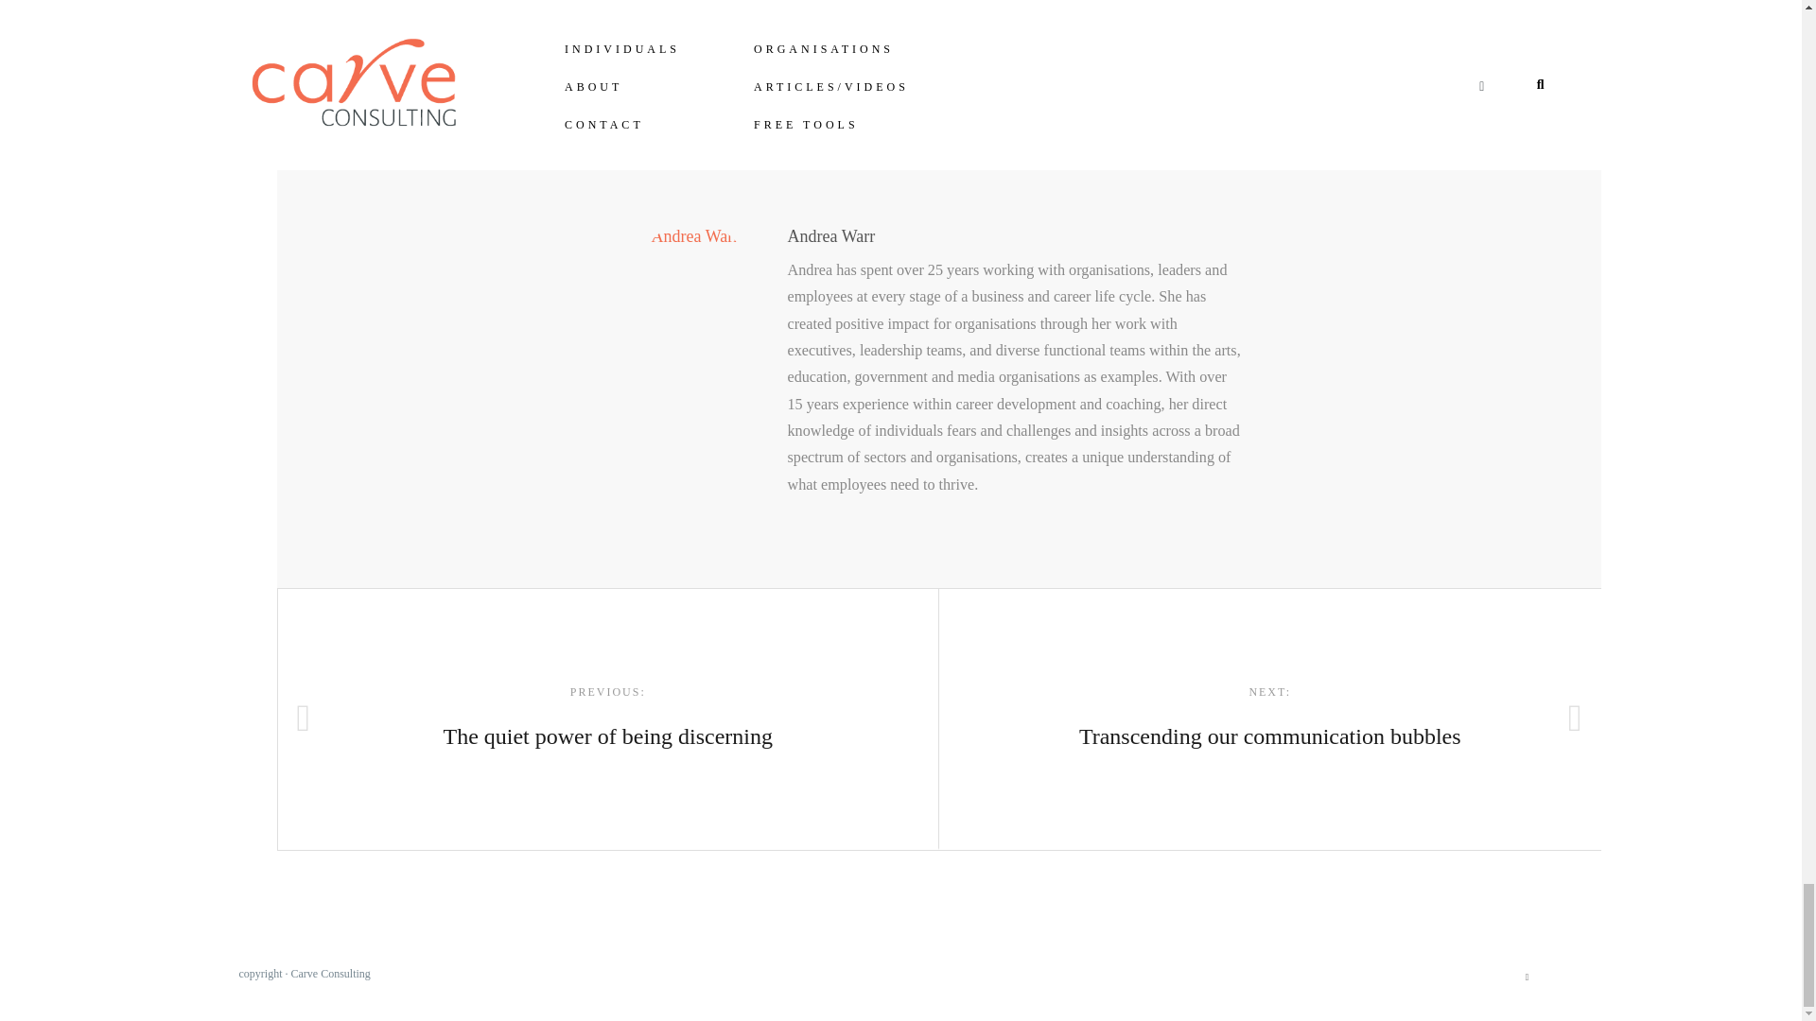 This screenshot has width=1816, height=1021. What do you see at coordinates (872, 79) in the screenshot?
I see `pyschological safety` at bounding box center [872, 79].